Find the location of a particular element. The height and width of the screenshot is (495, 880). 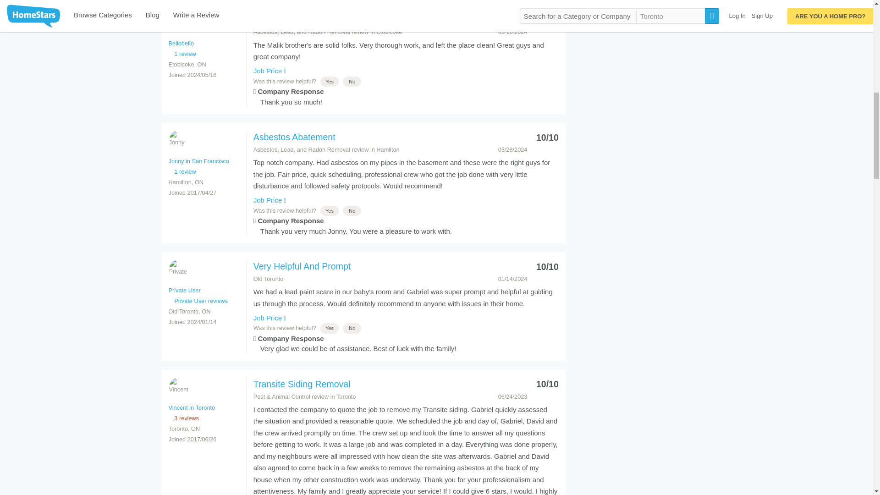

No is located at coordinates (352, 81).